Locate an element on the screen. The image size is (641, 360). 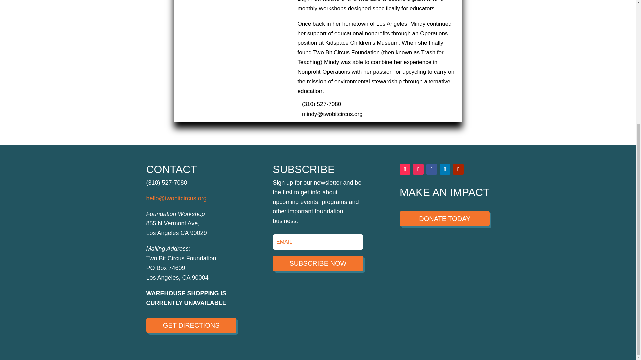
Follow on LinkedIn is located at coordinates (445, 169).